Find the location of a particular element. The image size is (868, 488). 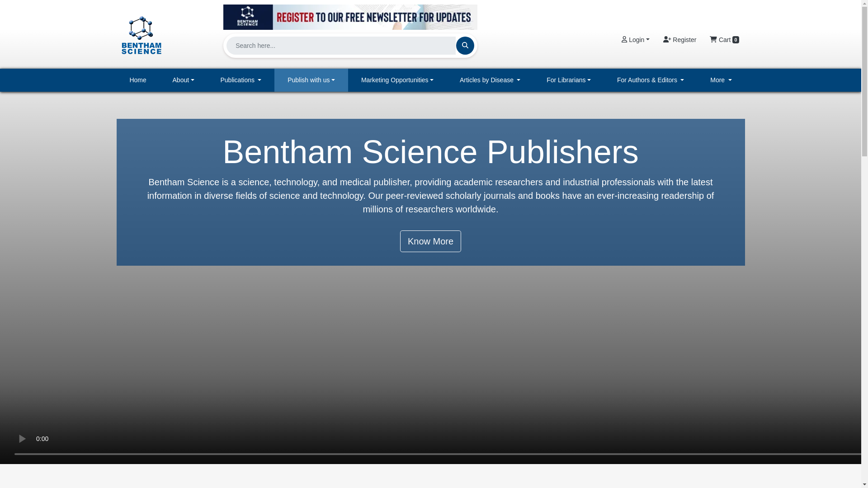

newsletter banner is located at coordinates (350, 14).